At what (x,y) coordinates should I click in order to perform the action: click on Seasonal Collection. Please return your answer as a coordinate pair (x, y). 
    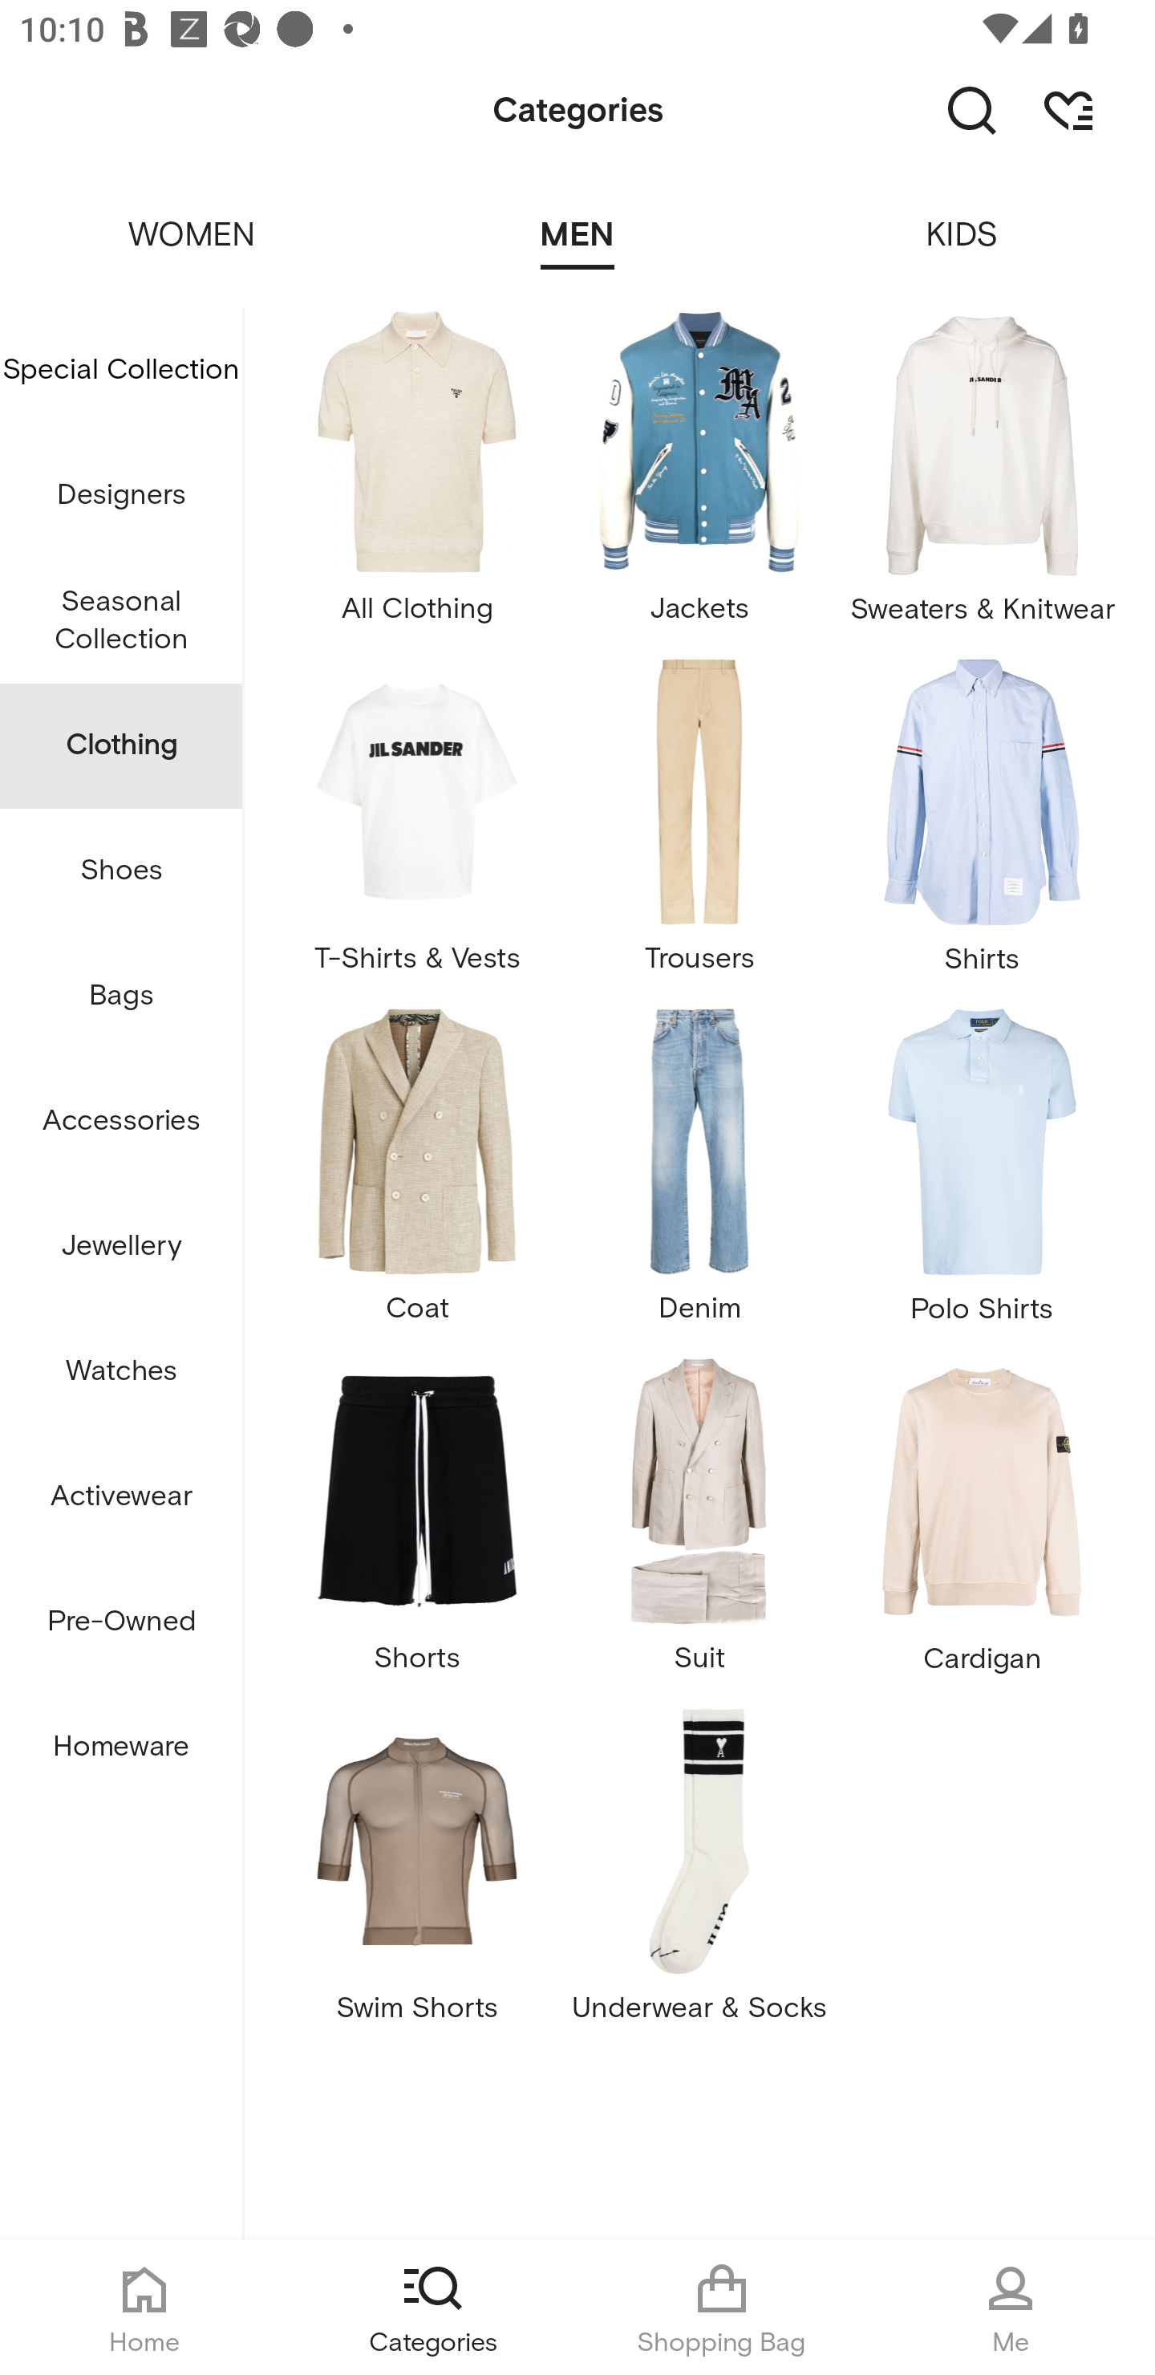
    Looking at the image, I should click on (121, 621).